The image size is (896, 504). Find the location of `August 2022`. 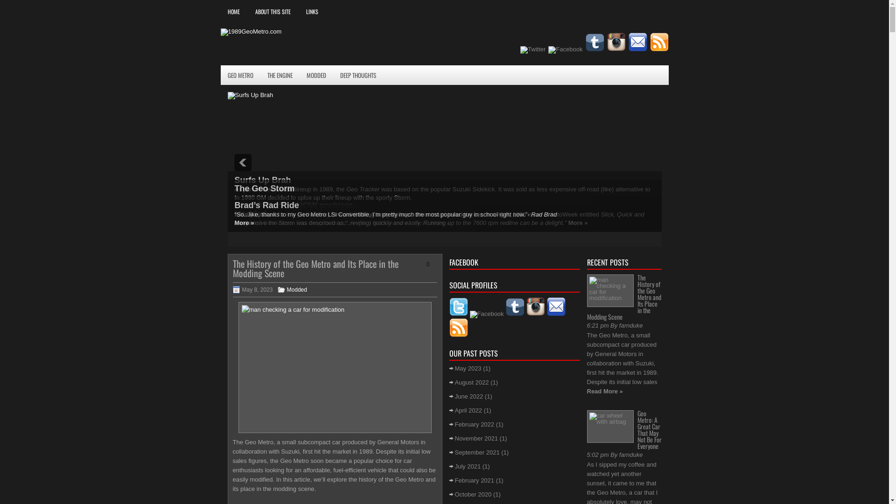

August 2022 is located at coordinates (471, 383).